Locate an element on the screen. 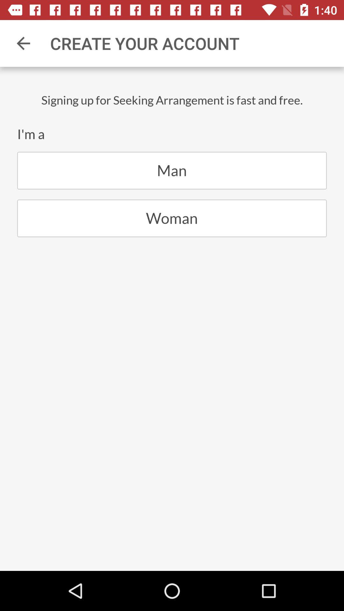 This screenshot has width=344, height=611. launch the app to the left of the create your account item is located at coordinates (23, 43).